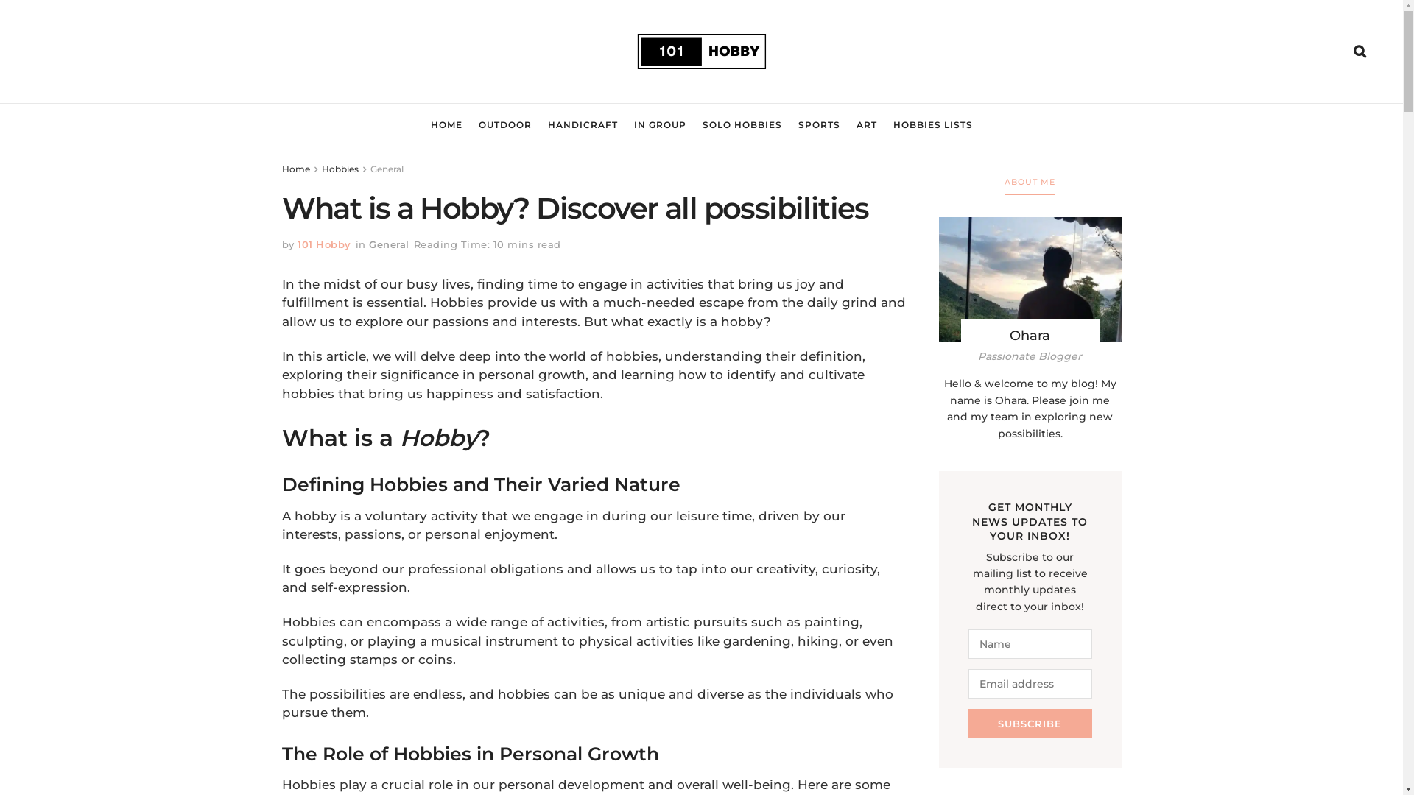  Describe the element at coordinates (583, 125) in the screenshot. I see `HANDICRAFT` at that location.